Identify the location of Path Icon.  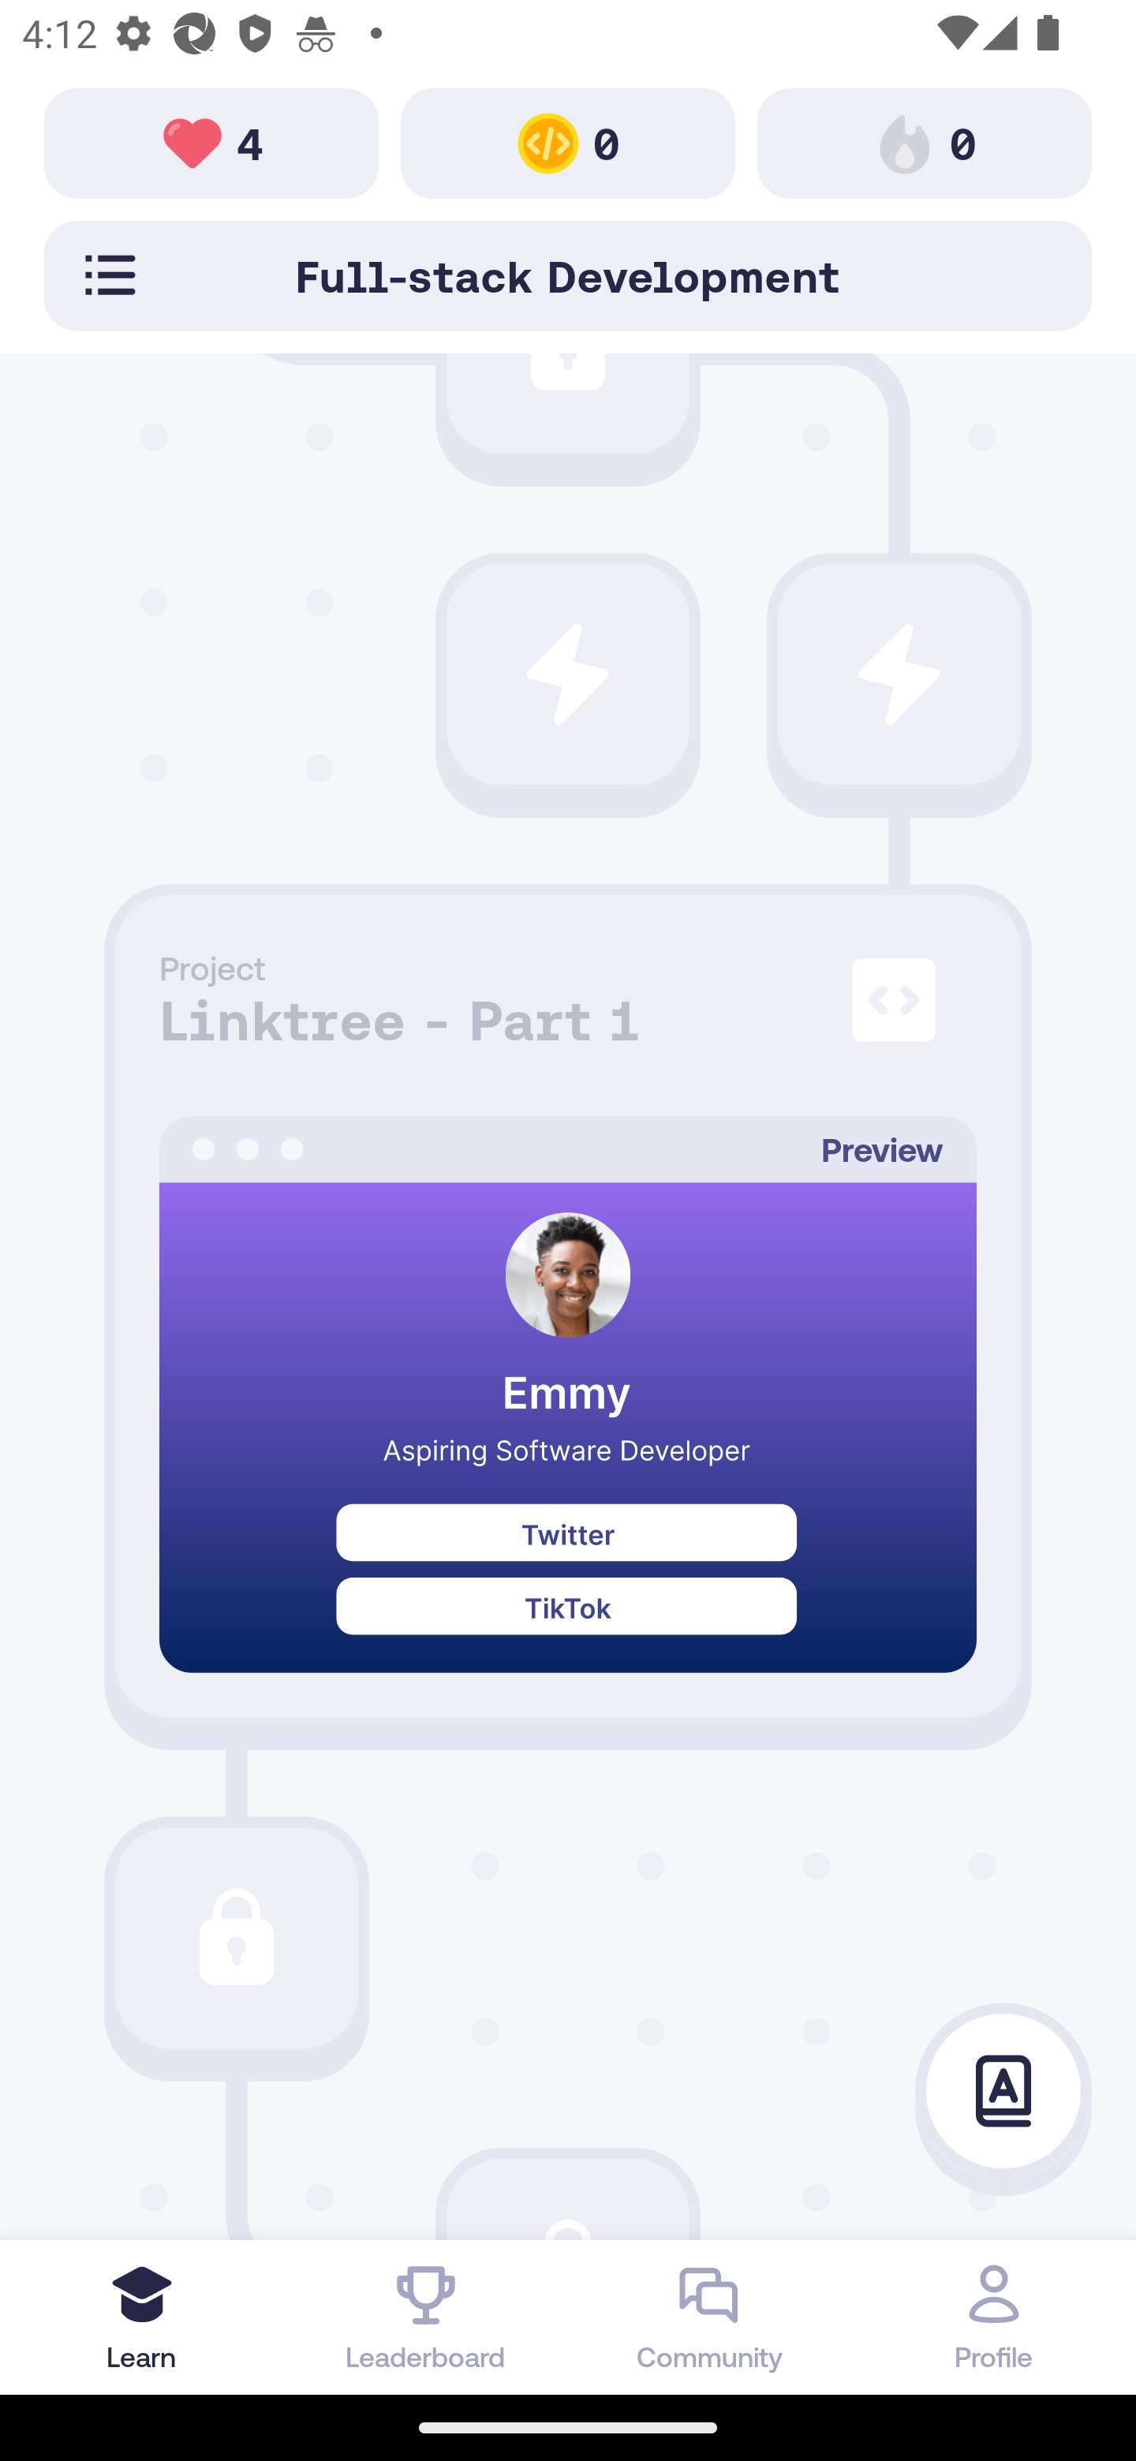
(236, 1937).